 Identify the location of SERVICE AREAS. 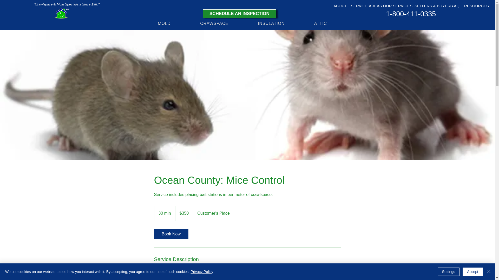
(364, 5).